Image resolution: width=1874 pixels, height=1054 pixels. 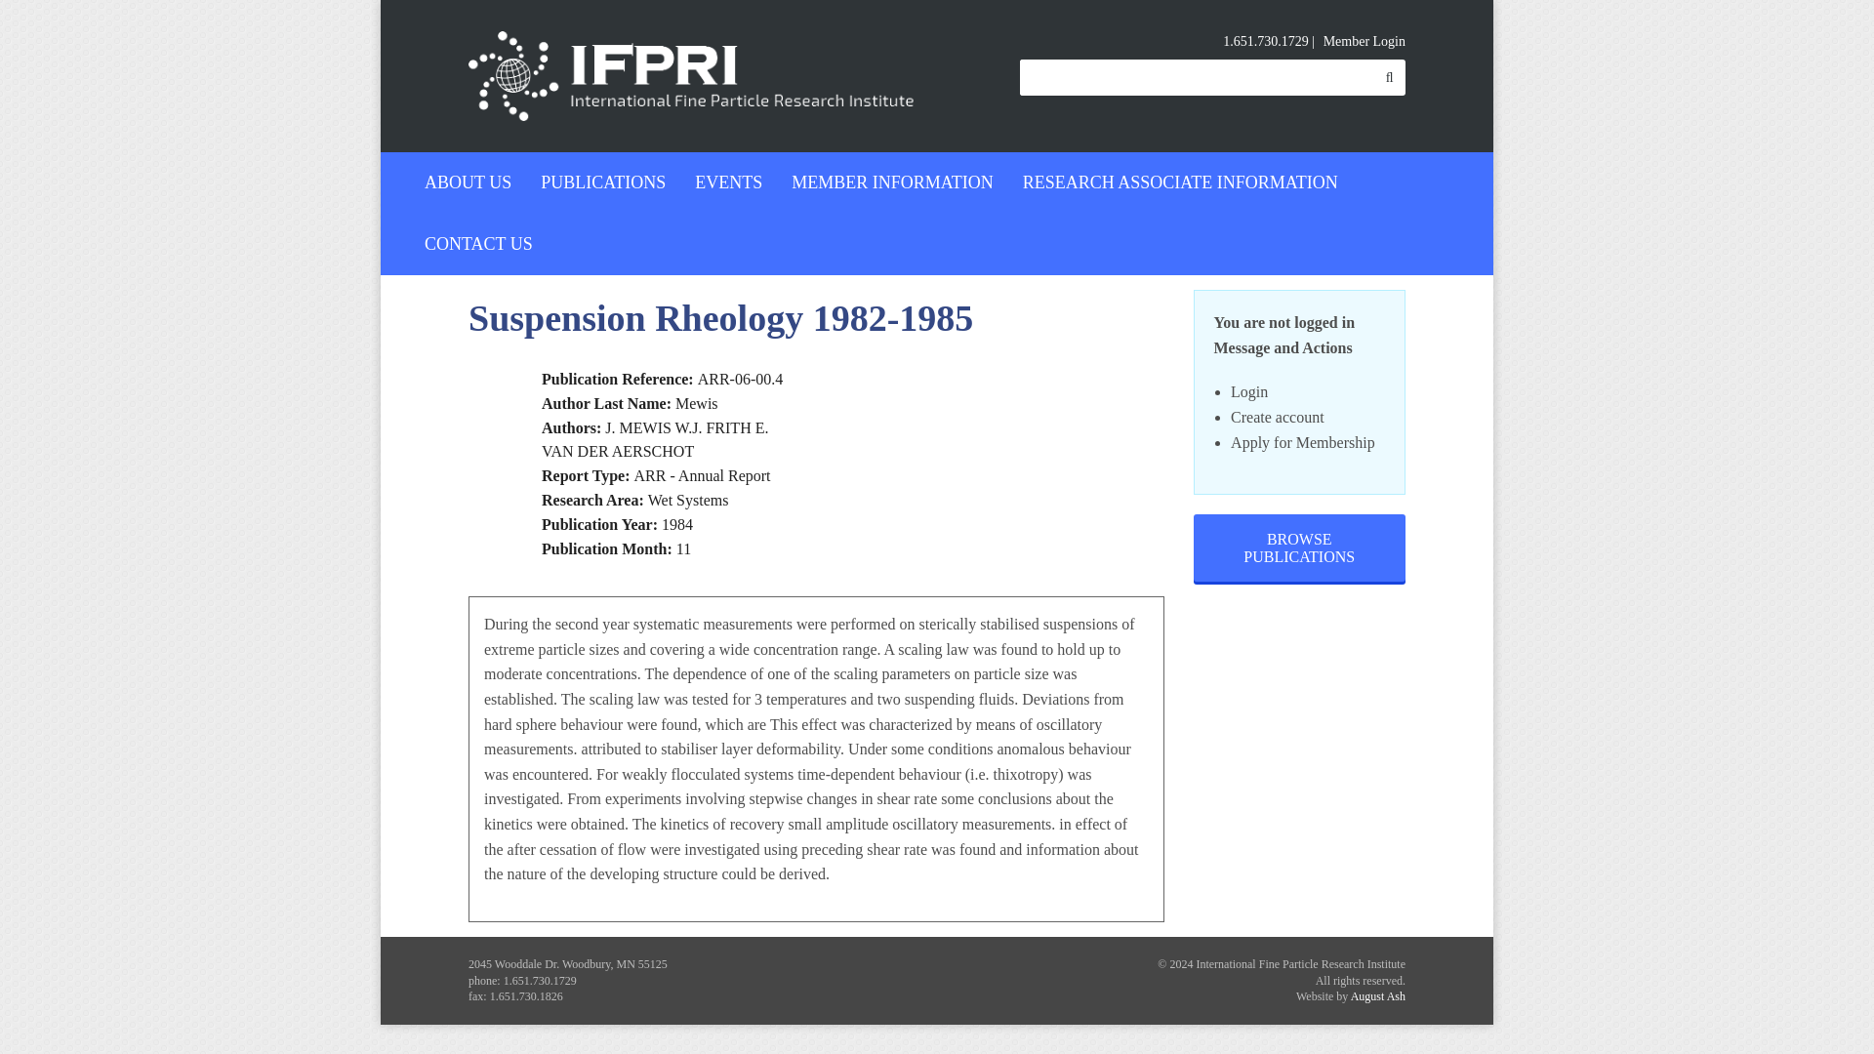 What do you see at coordinates (892, 182) in the screenshot?
I see `MEMBER INFORMATION` at bounding box center [892, 182].